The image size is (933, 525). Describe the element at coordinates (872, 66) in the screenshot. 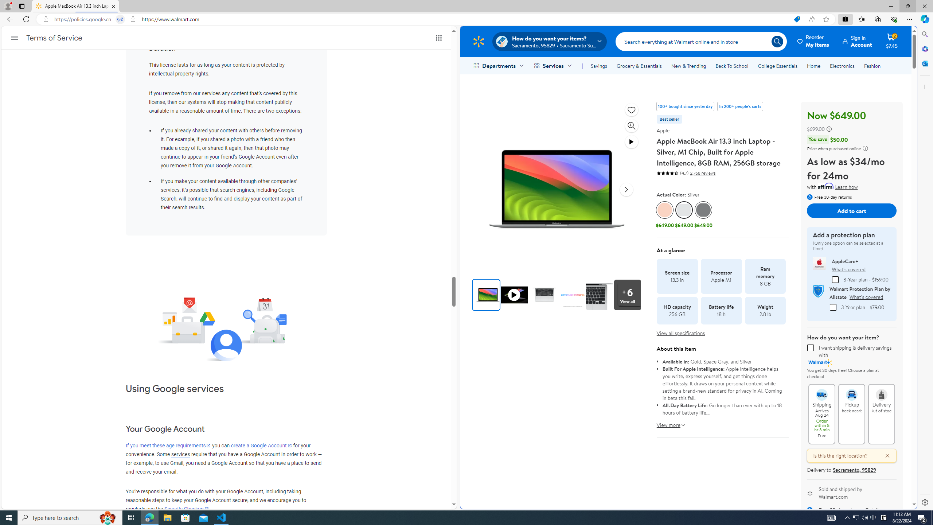

I see `Fashion` at that location.